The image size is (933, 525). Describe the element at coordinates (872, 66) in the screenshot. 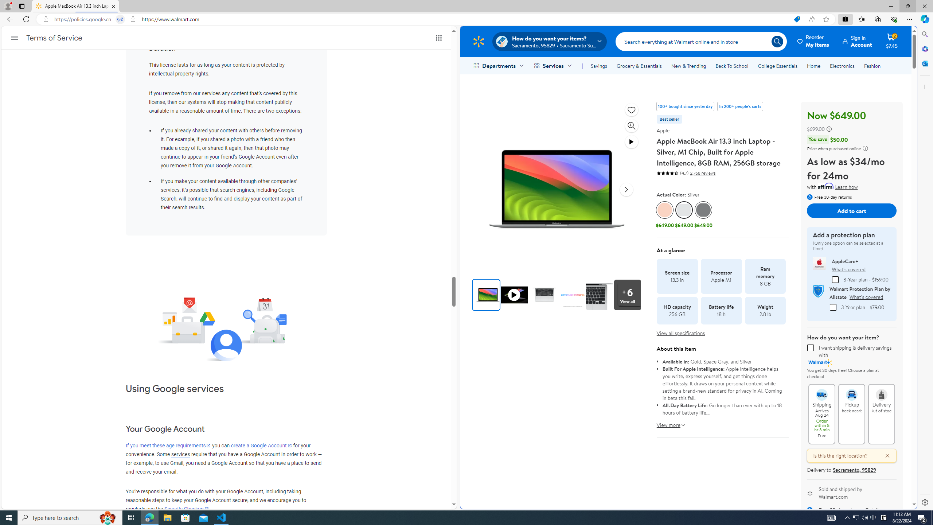

I see `Fashion` at that location.